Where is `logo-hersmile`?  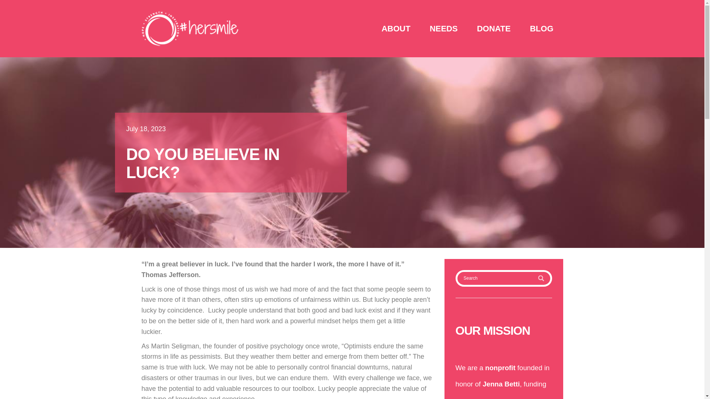 logo-hersmile is located at coordinates (190, 29).